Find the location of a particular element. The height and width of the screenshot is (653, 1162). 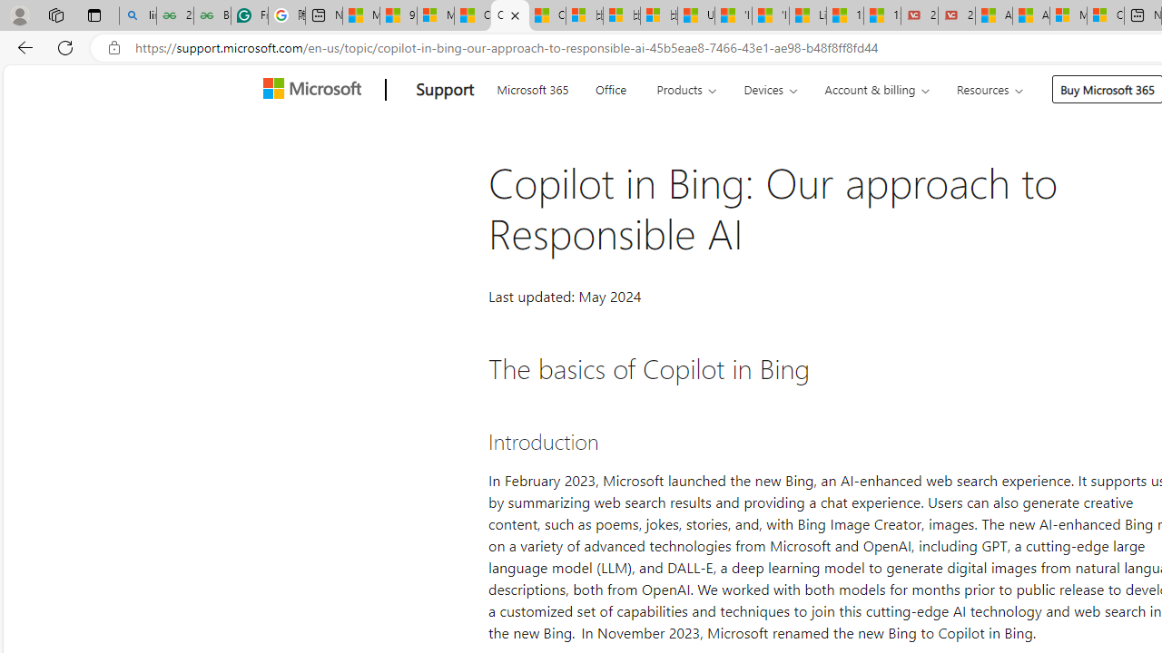

Best SSL Certificates Provider in India - GeeksforGeeks is located at coordinates (212, 16).